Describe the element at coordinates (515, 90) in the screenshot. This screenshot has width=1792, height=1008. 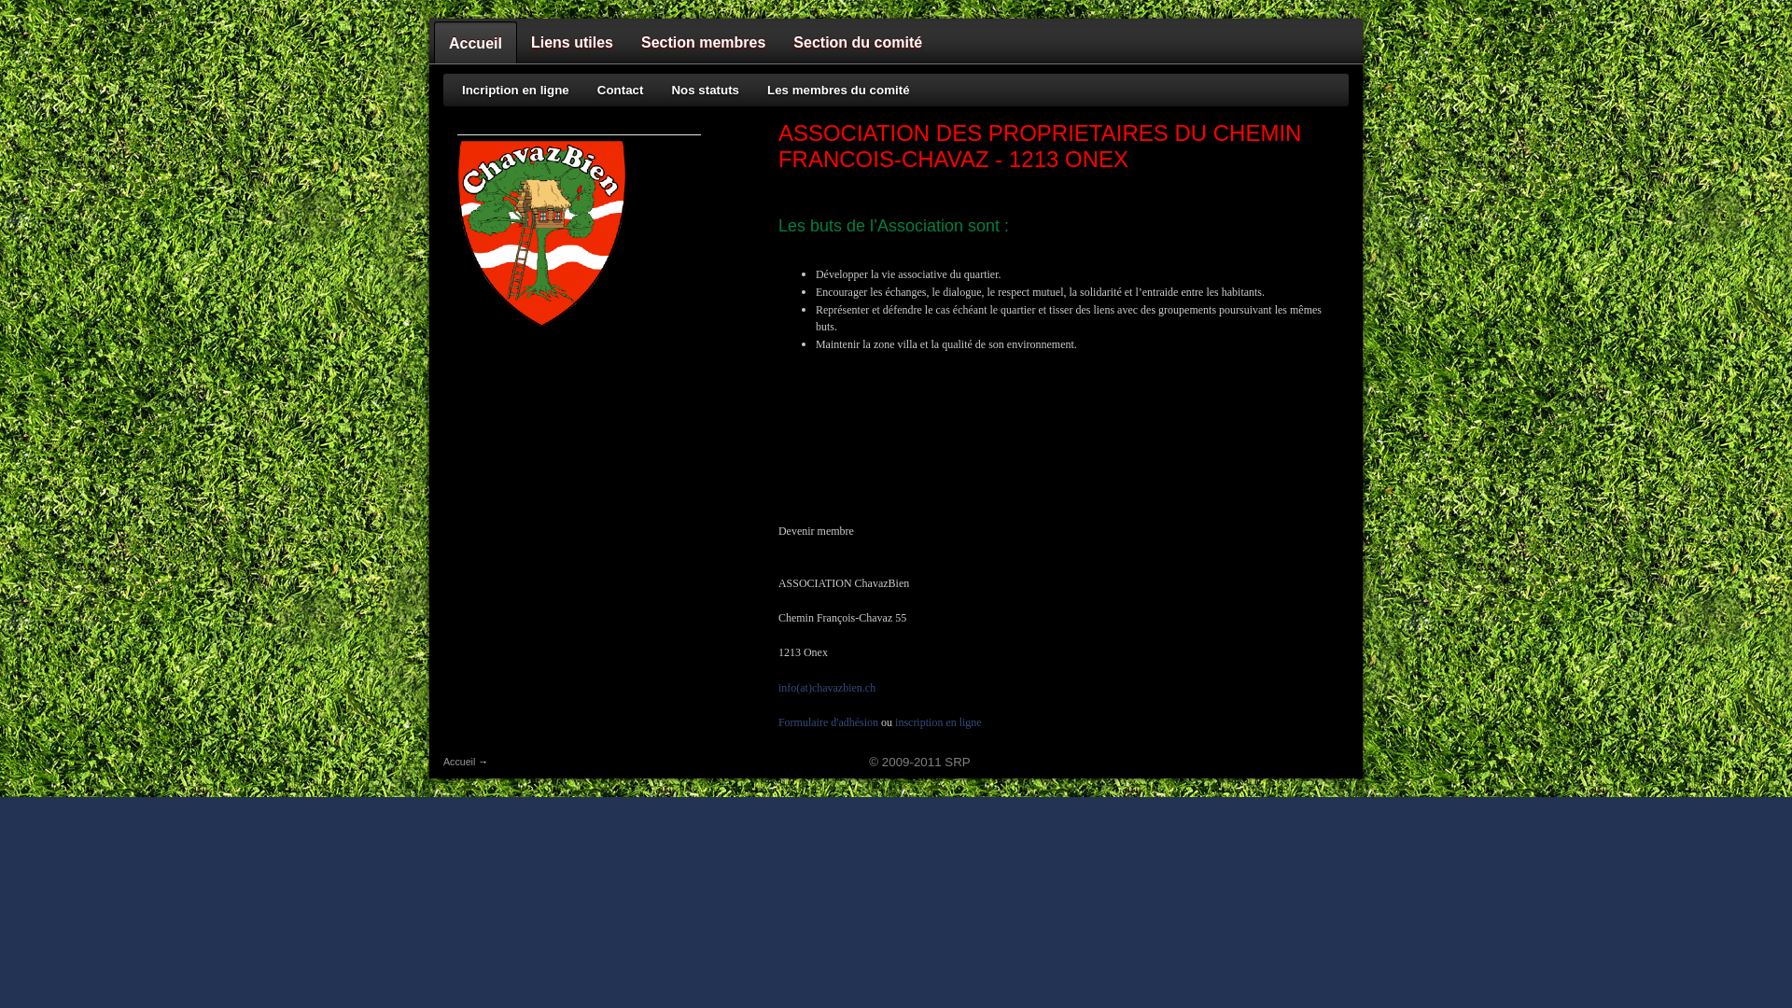
I see `Incription en ligne` at that location.